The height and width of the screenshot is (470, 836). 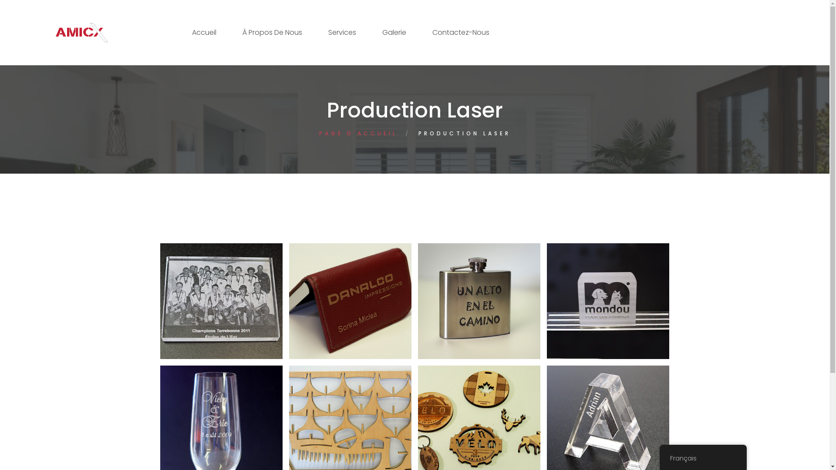 What do you see at coordinates (499, 434) in the screenshot?
I see `Laser Emblems` at bounding box center [499, 434].